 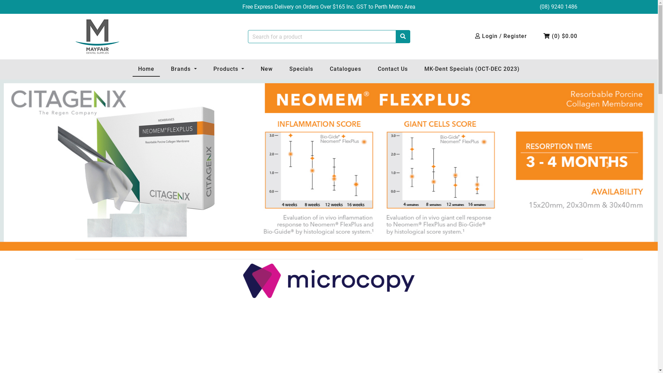 I want to click on Login / Register, so click(x=501, y=37).